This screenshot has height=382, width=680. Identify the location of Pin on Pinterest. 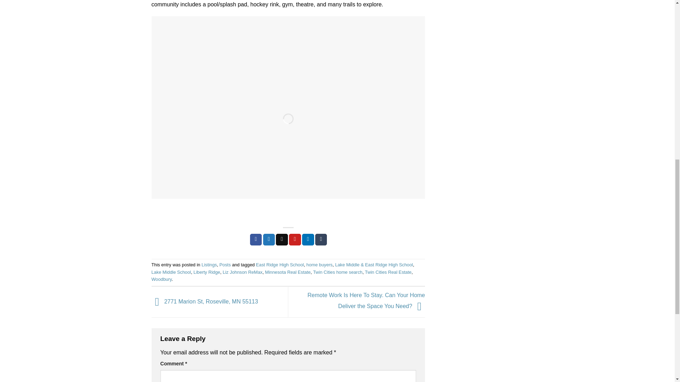
(295, 240).